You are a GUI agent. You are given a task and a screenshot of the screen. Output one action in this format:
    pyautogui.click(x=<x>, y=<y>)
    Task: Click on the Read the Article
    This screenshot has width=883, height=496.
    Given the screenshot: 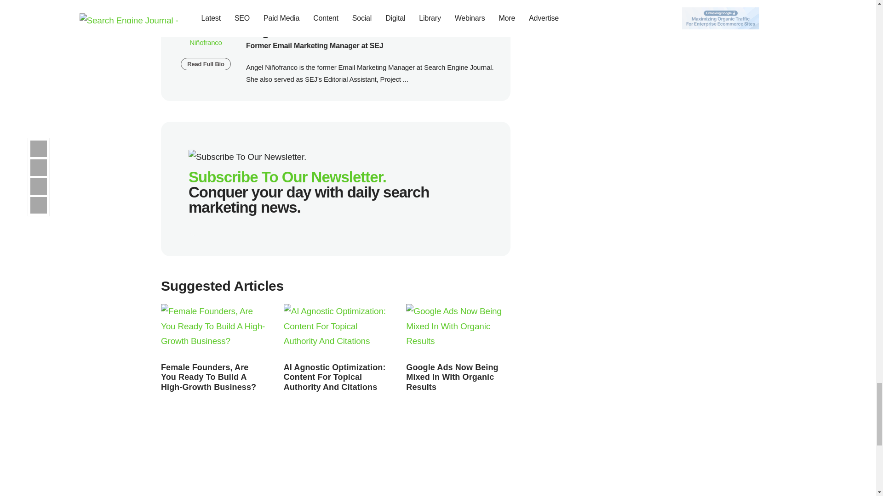 What is the action you would take?
    pyautogui.click(x=336, y=331)
    